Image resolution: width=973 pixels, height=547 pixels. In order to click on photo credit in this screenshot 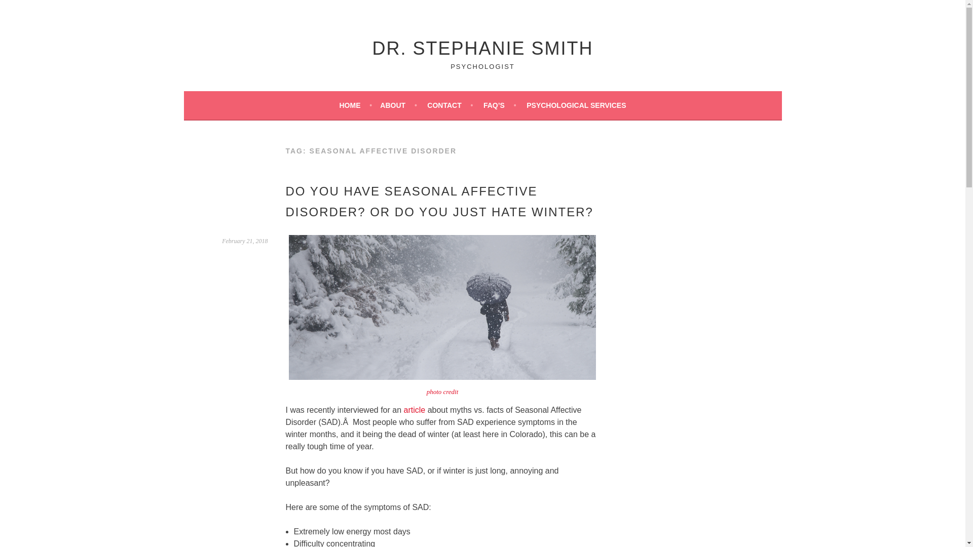, I will do `click(442, 391)`.